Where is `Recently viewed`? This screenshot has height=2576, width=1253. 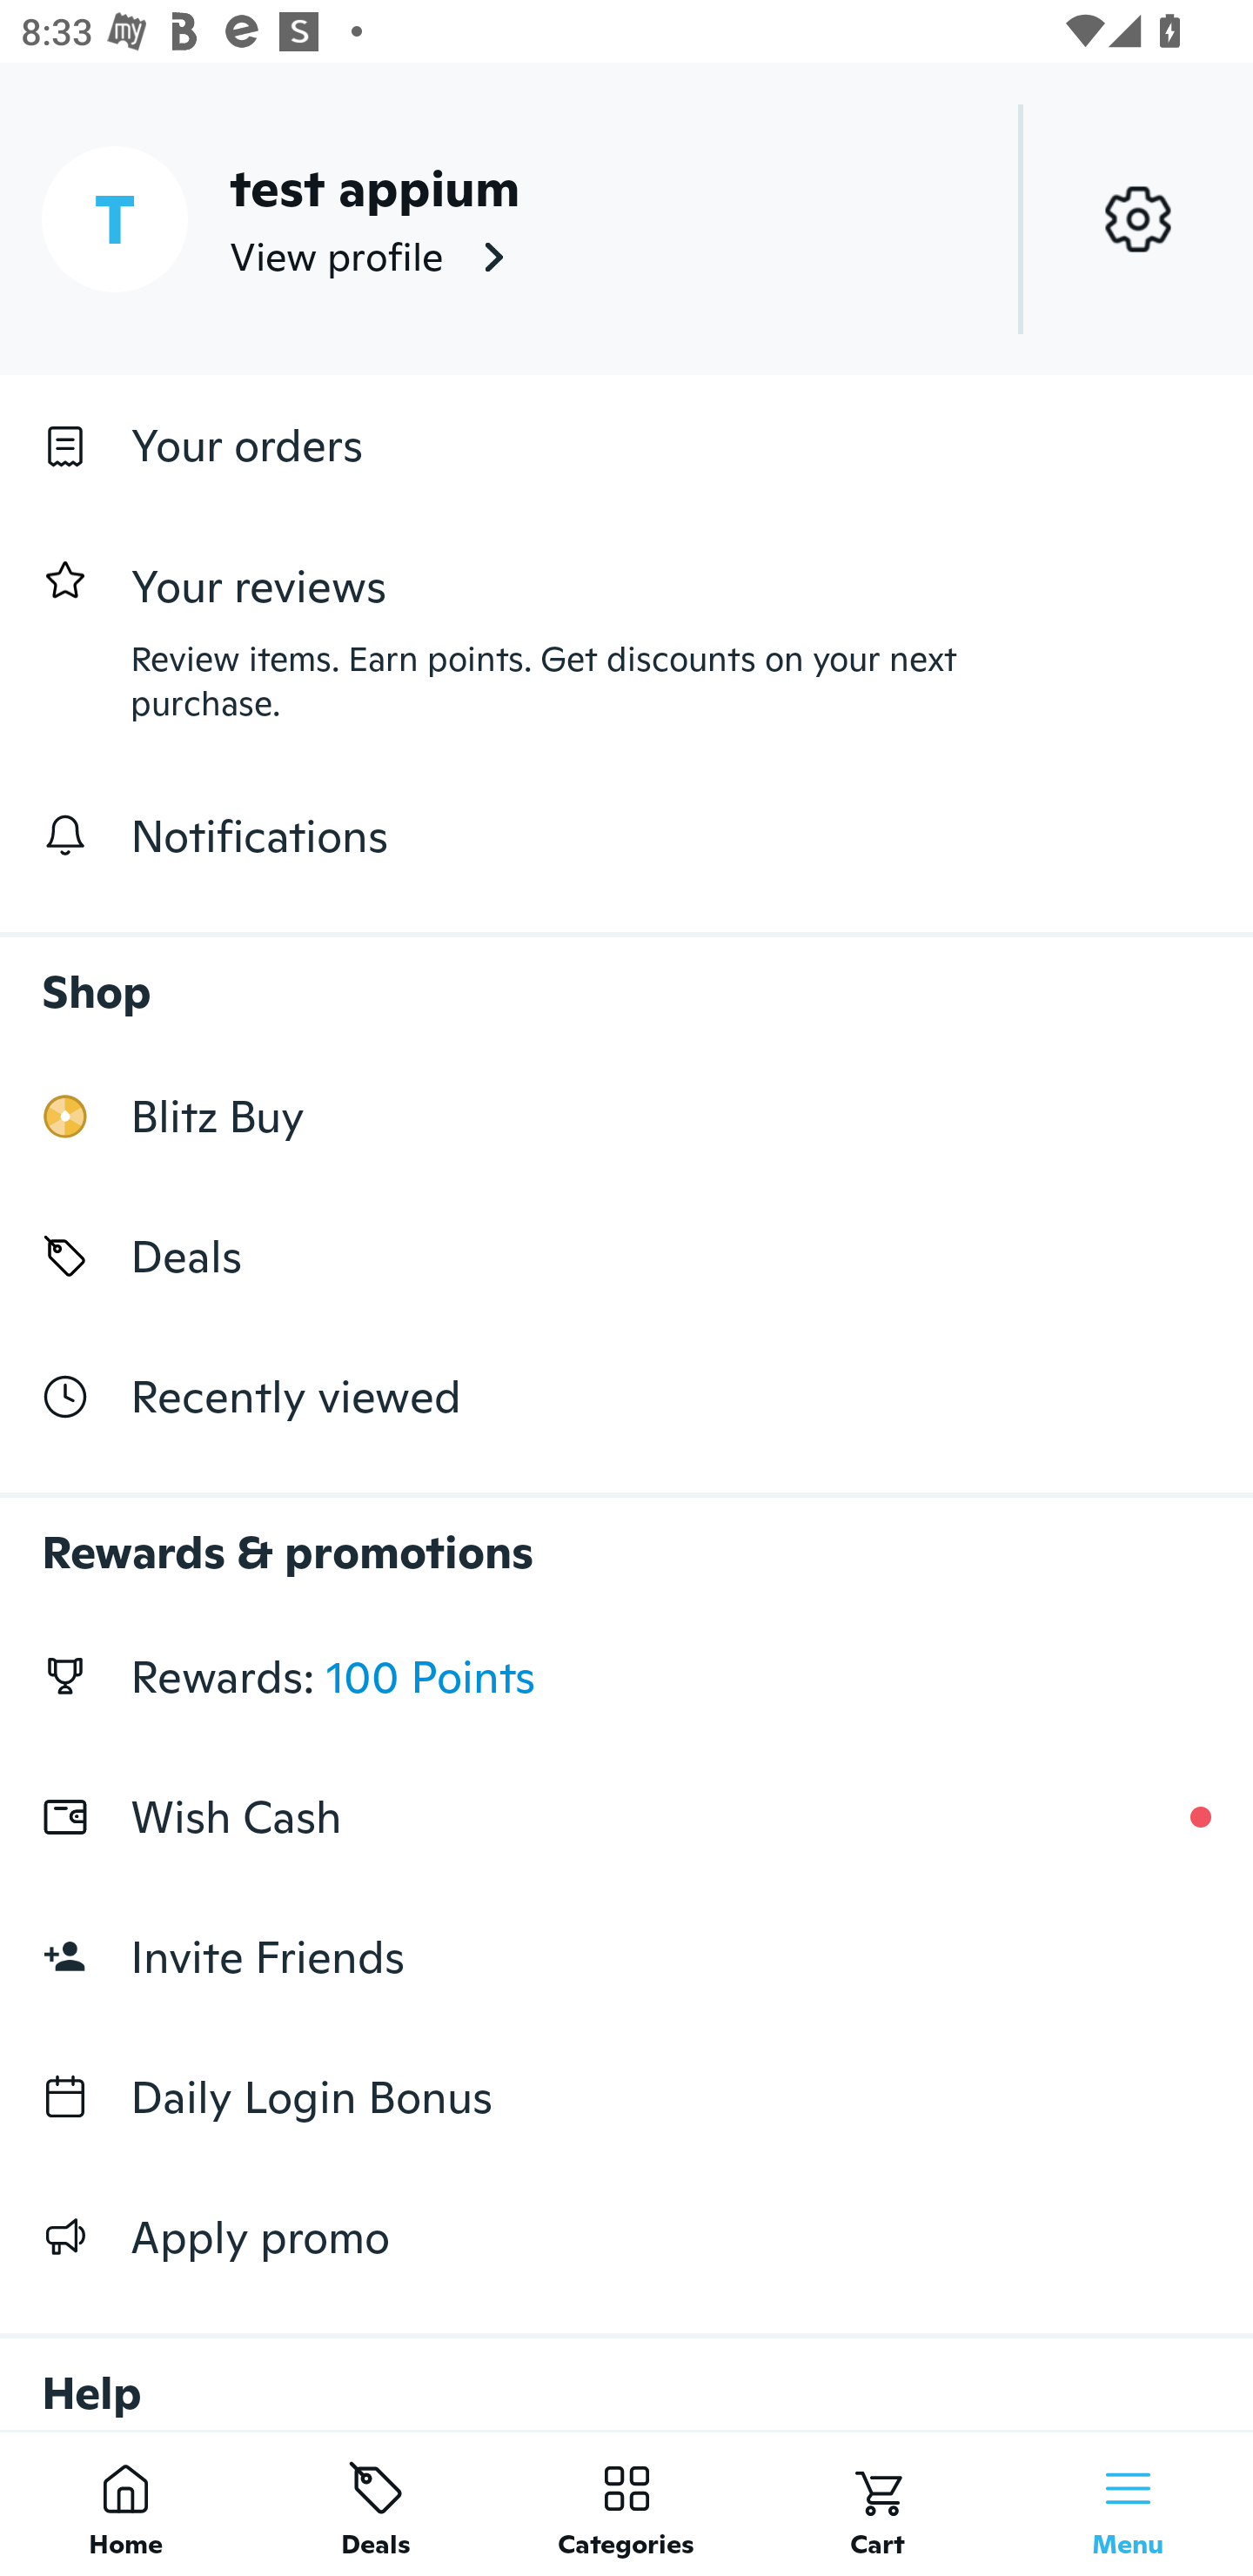 Recently viewed is located at coordinates (626, 1398).